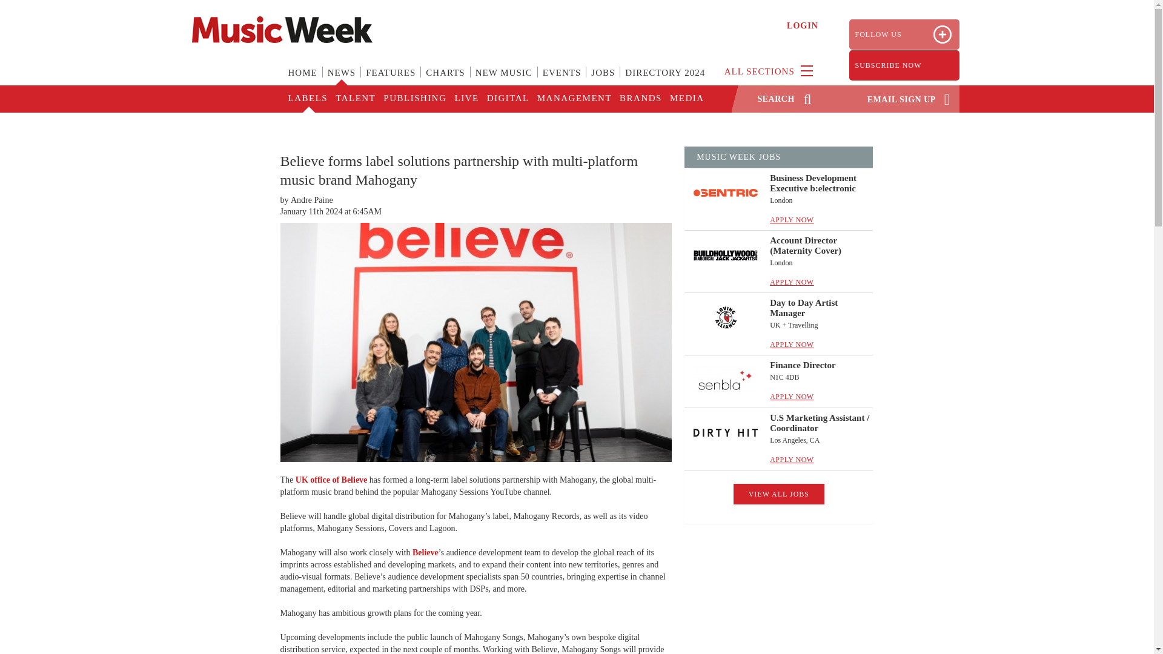 The image size is (1163, 654). What do you see at coordinates (803, 25) in the screenshot?
I see `LOGIN` at bounding box center [803, 25].